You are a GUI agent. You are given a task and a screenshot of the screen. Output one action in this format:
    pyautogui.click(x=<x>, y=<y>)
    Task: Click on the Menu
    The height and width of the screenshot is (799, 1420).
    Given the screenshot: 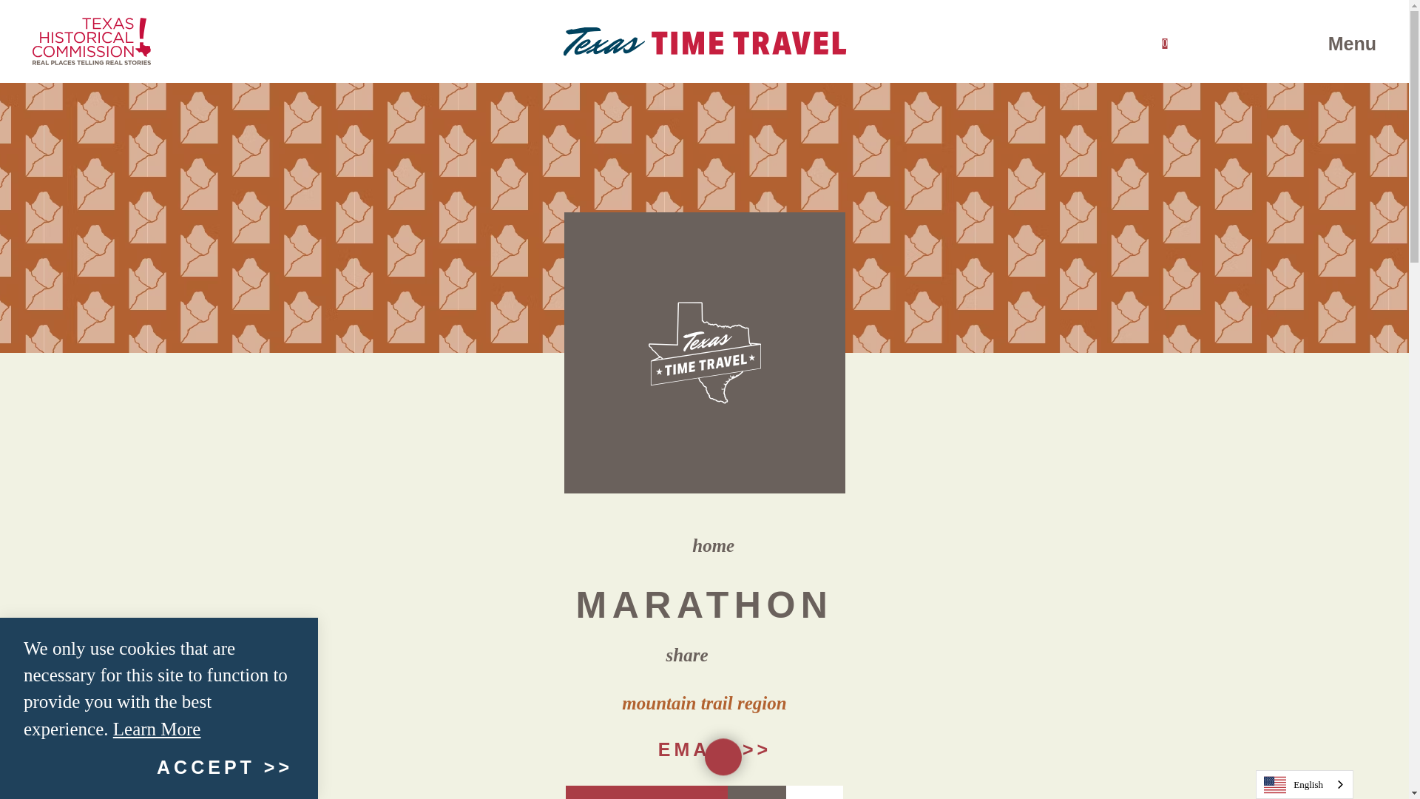 What is the action you would take?
    pyautogui.click(x=1315, y=41)
    